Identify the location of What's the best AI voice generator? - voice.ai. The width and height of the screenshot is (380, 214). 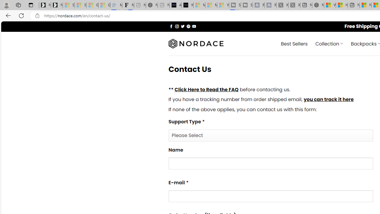
(187, 5).